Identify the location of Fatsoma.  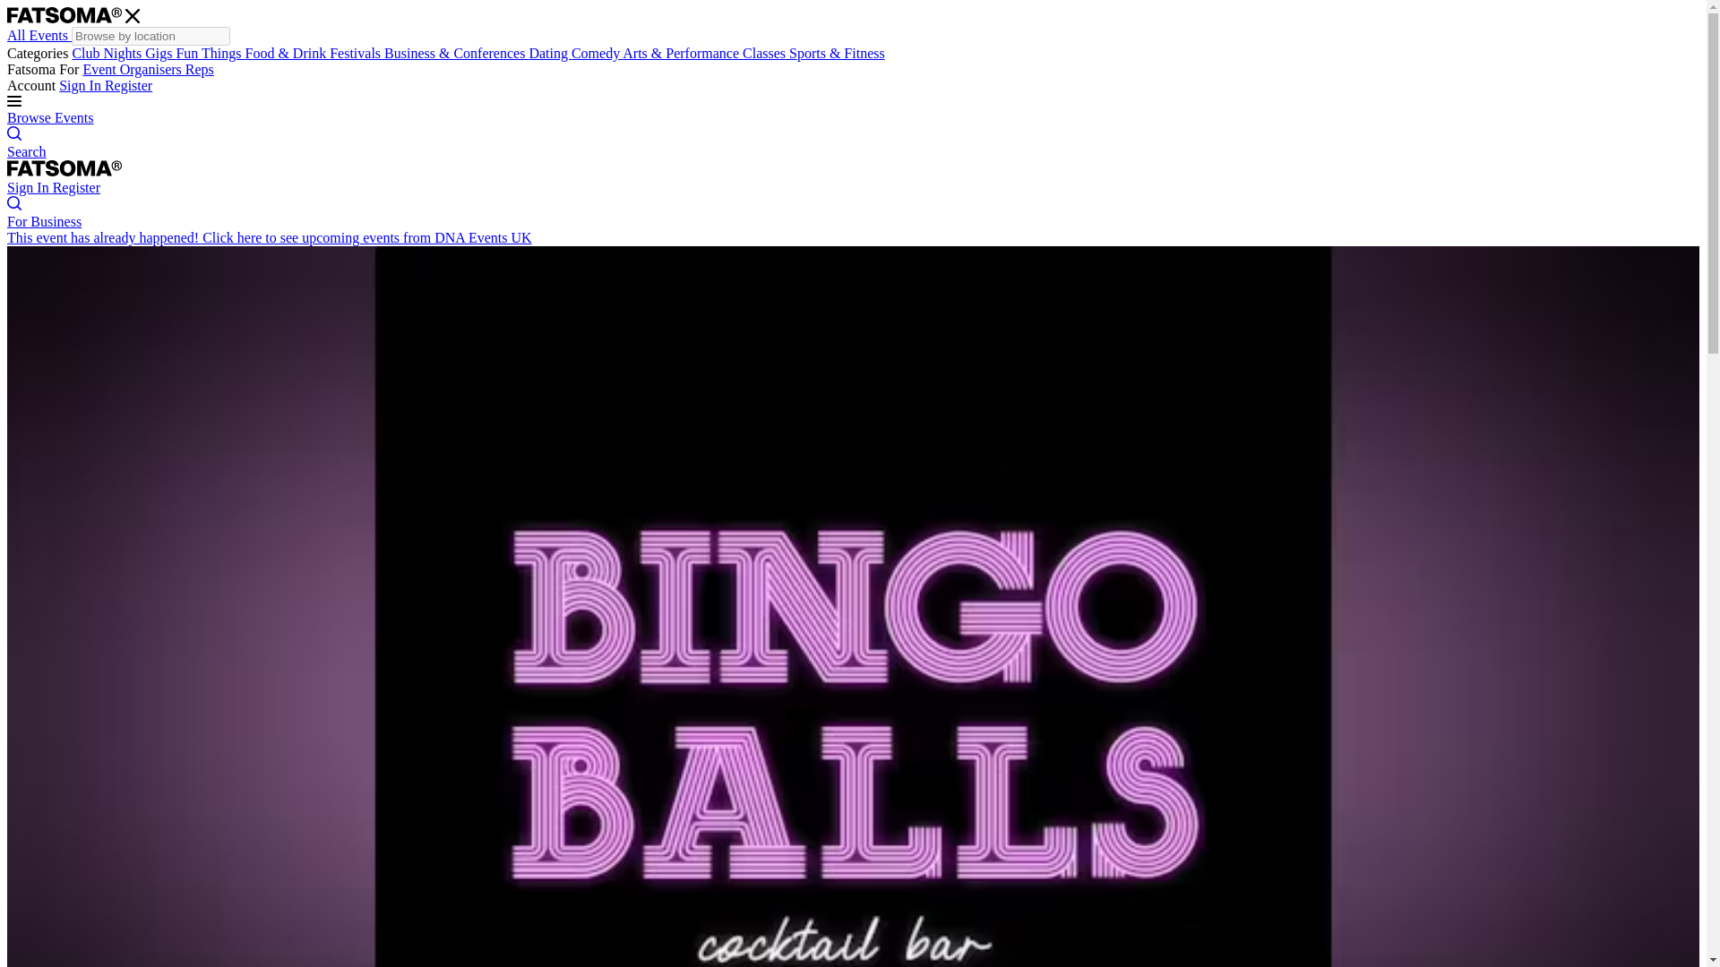
(64, 168).